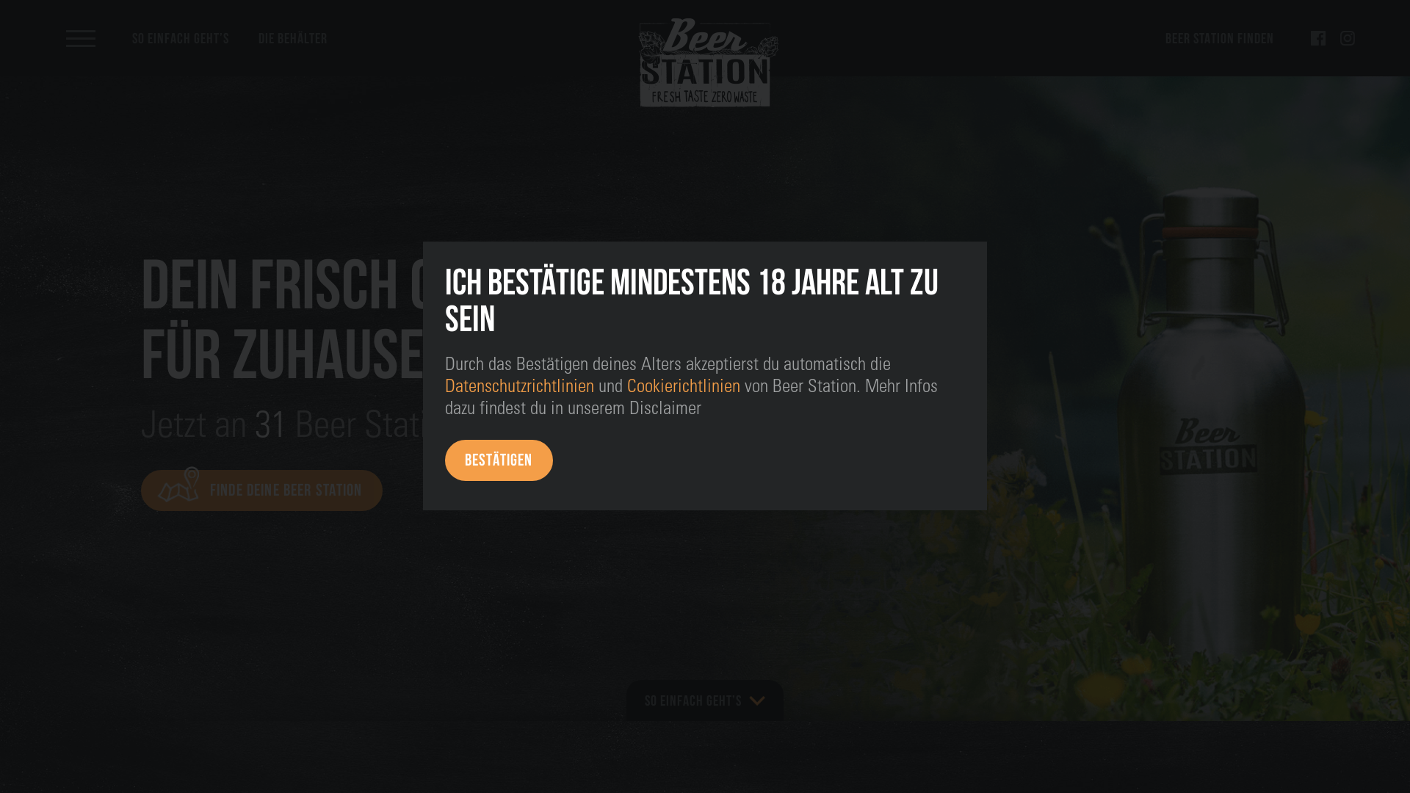 This screenshot has height=793, width=1410. I want to click on Datenschutzrichtlinien, so click(520, 385).